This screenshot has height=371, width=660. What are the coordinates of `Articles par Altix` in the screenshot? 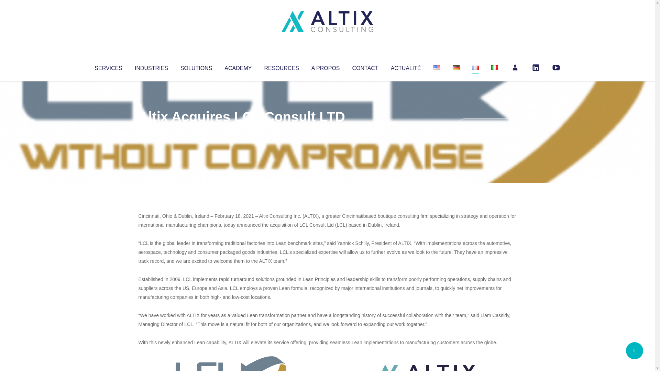 It's located at (151, 131).